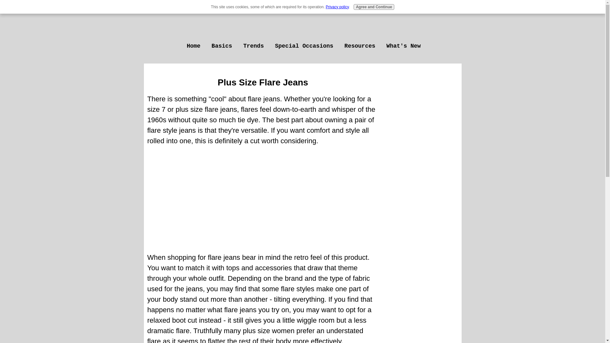  Describe the element at coordinates (193, 46) in the screenshot. I see `Home` at that location.